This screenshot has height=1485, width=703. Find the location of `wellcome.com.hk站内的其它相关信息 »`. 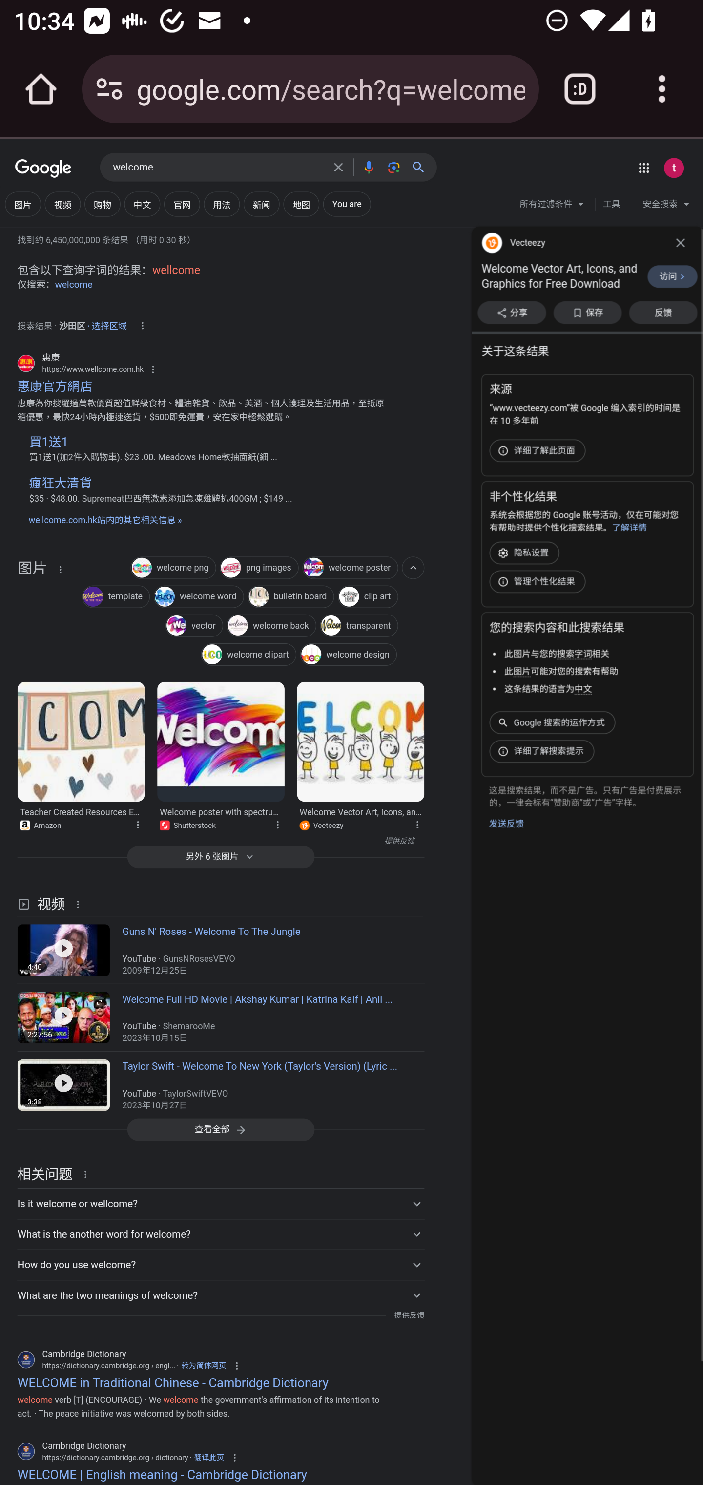

wellcome.com.hk站内的其它相关信息 » is located at coordinates (104, 520).